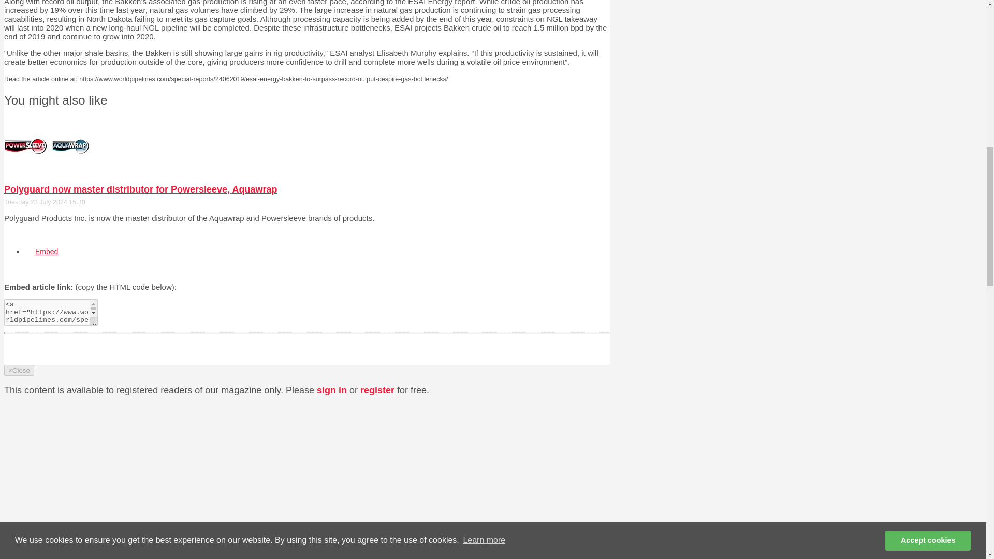 This screenshot has width=994, height=559. What do you see at coordinates (47, 252) in the screenshot?
I see `Embed` at bounding box center [47, 252].